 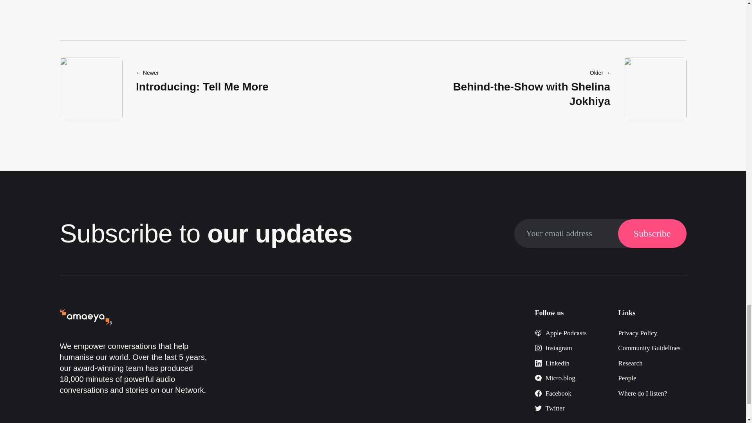 I want to click on Facebook, so click(x=553, y=393).